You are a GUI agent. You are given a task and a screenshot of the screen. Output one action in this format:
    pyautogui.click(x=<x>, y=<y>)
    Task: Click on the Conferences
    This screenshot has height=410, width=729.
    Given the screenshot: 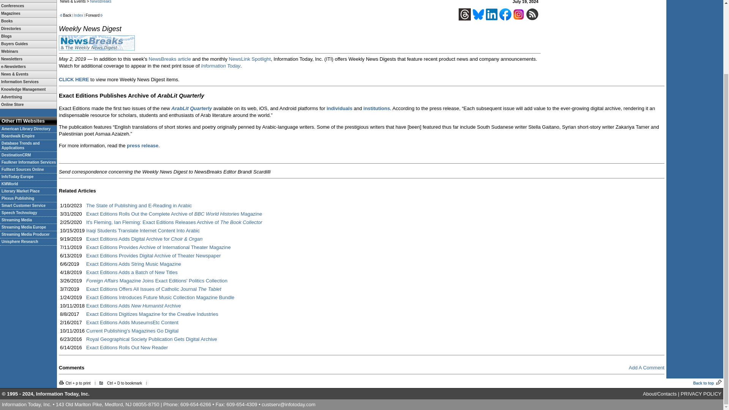 What is the action you would take?
    pyautogui.click(x=28, y=6)
    